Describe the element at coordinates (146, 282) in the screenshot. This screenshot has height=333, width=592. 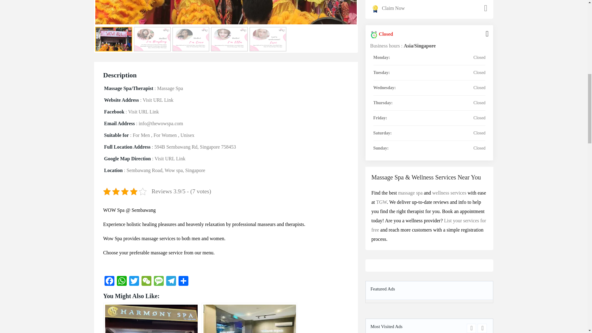
I see `WeChat` at that location.